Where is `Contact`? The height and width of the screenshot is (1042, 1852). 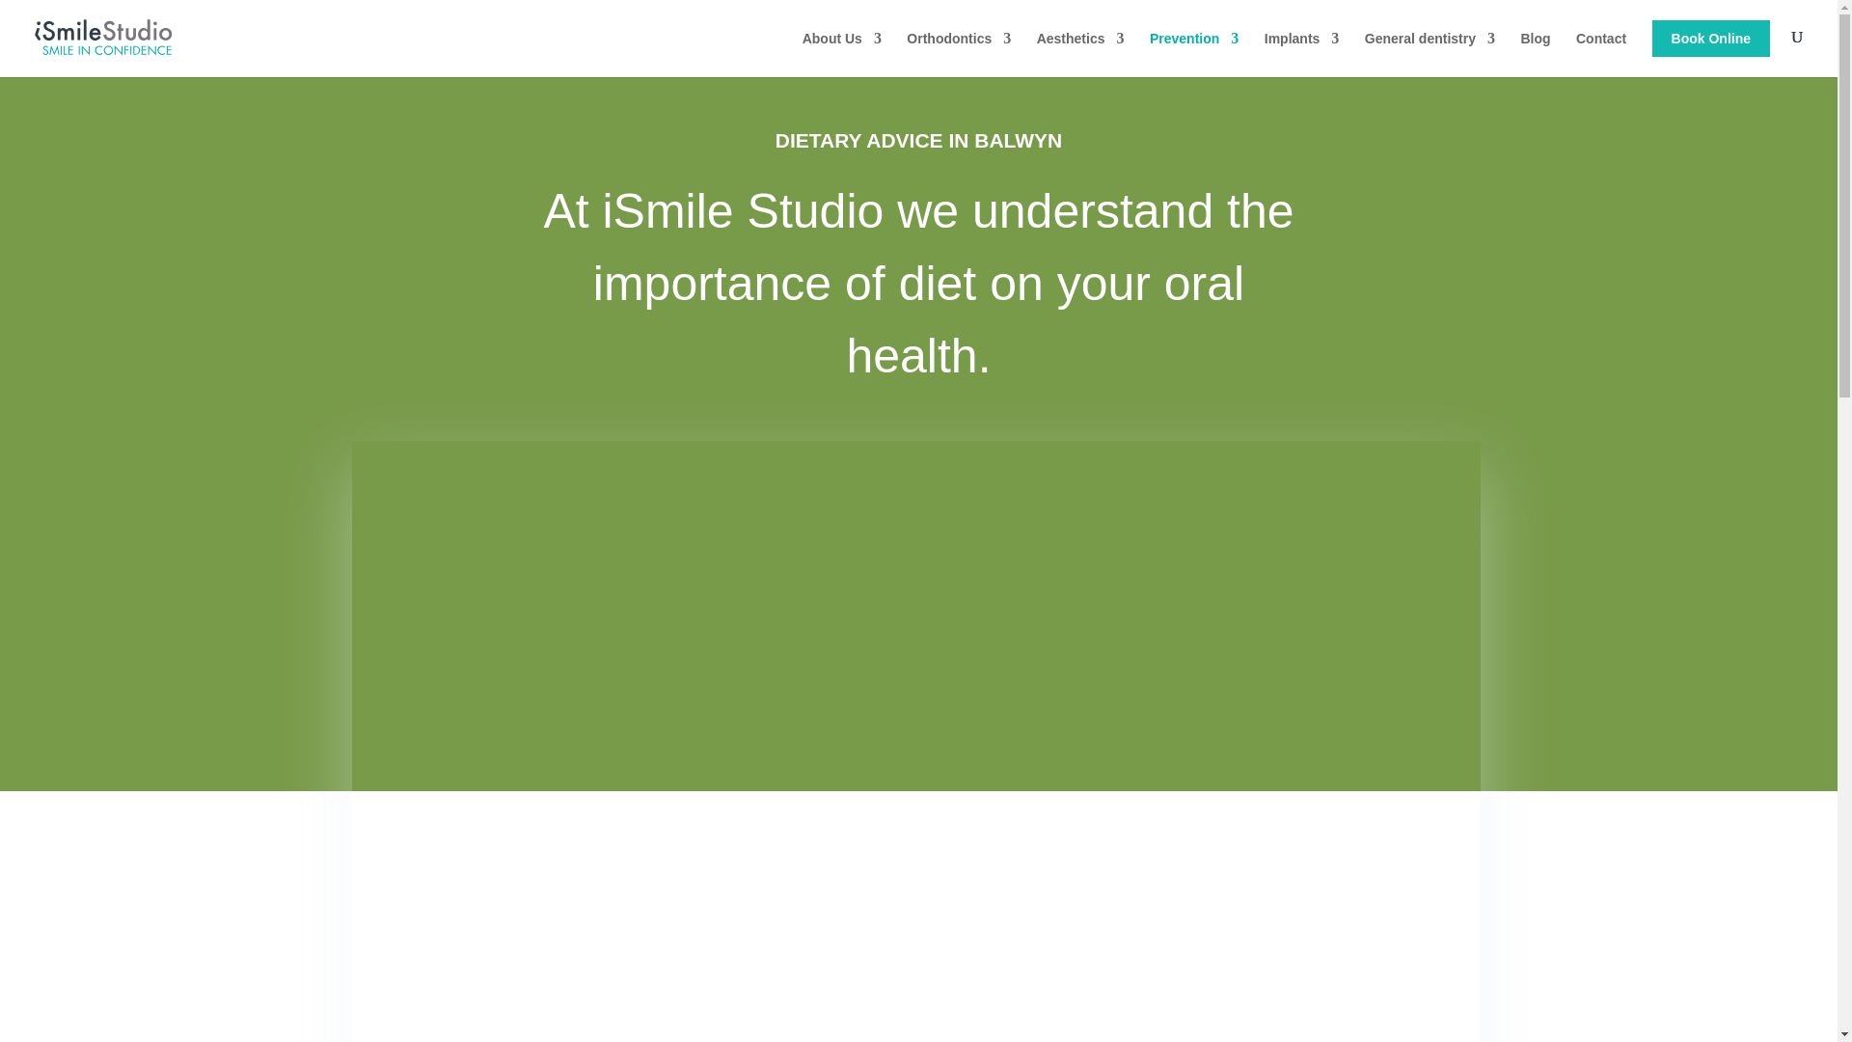 Contact is located at coordinates (1600, 54).